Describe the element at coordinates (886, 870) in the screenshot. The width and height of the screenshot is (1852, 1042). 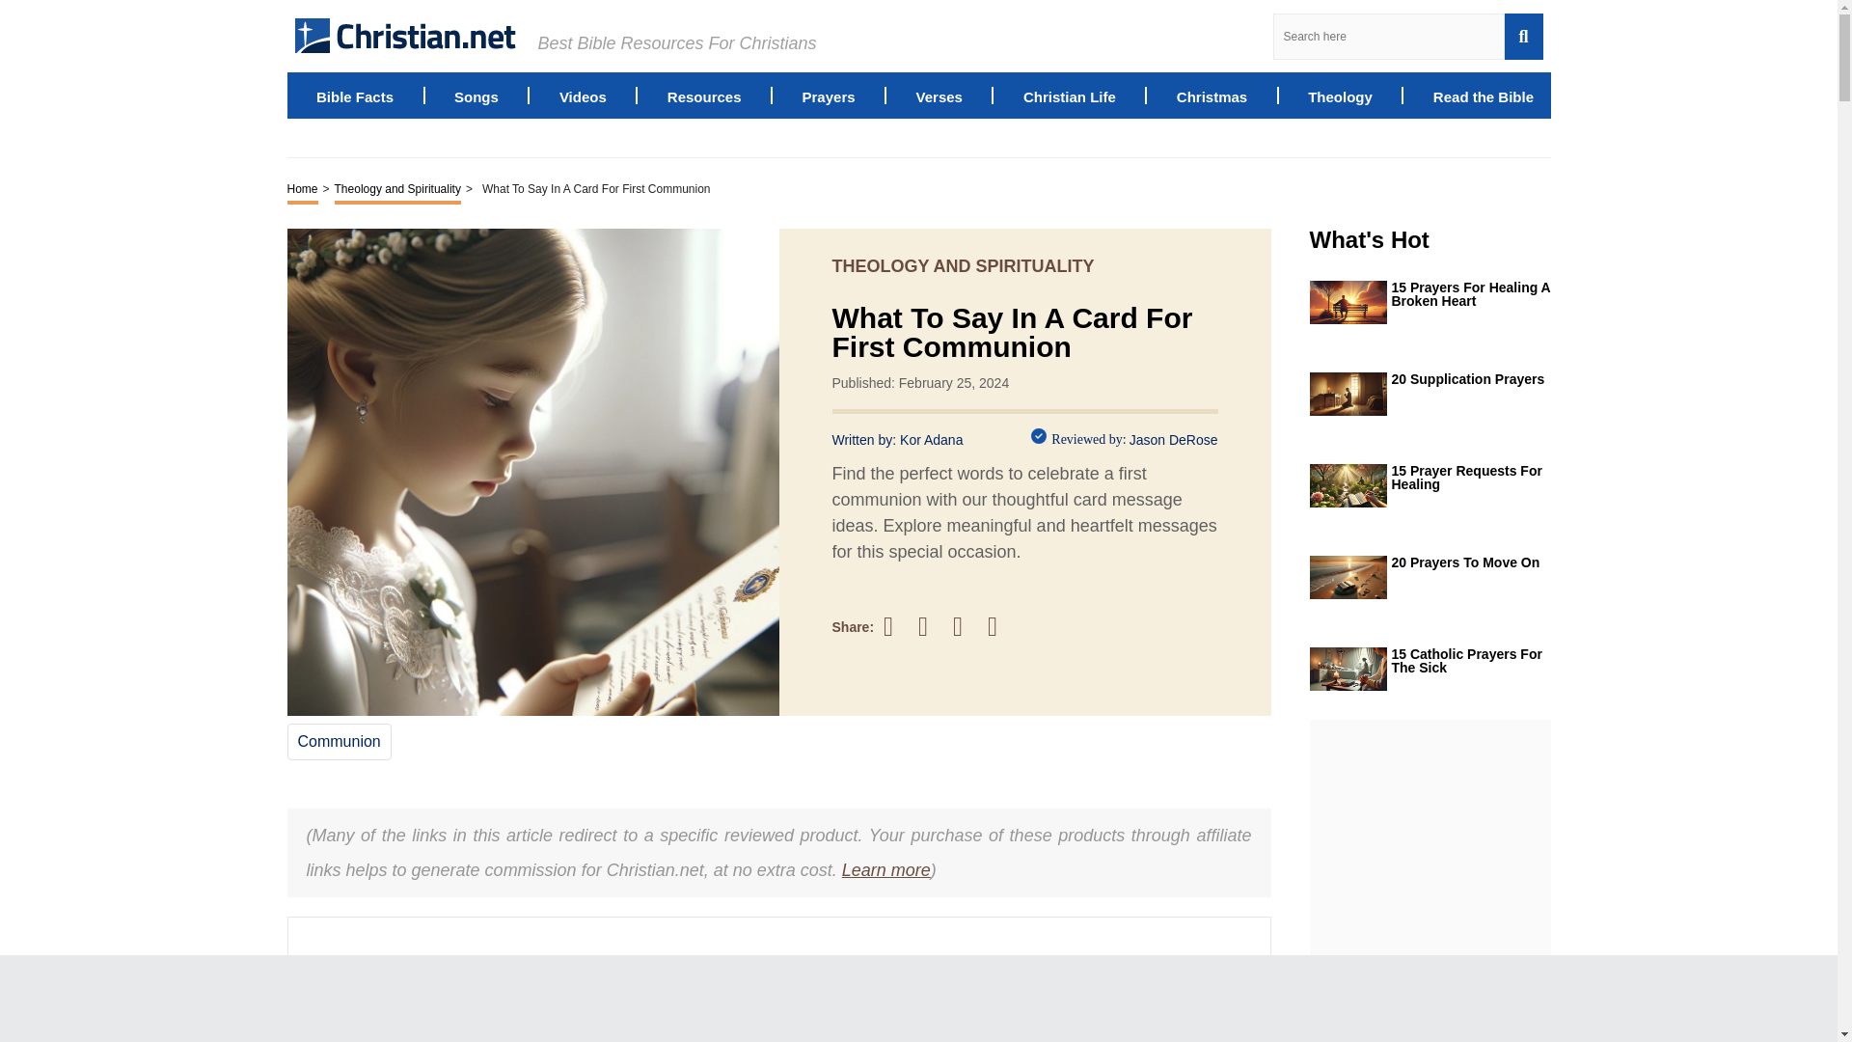
I see `Learn more` at that location.